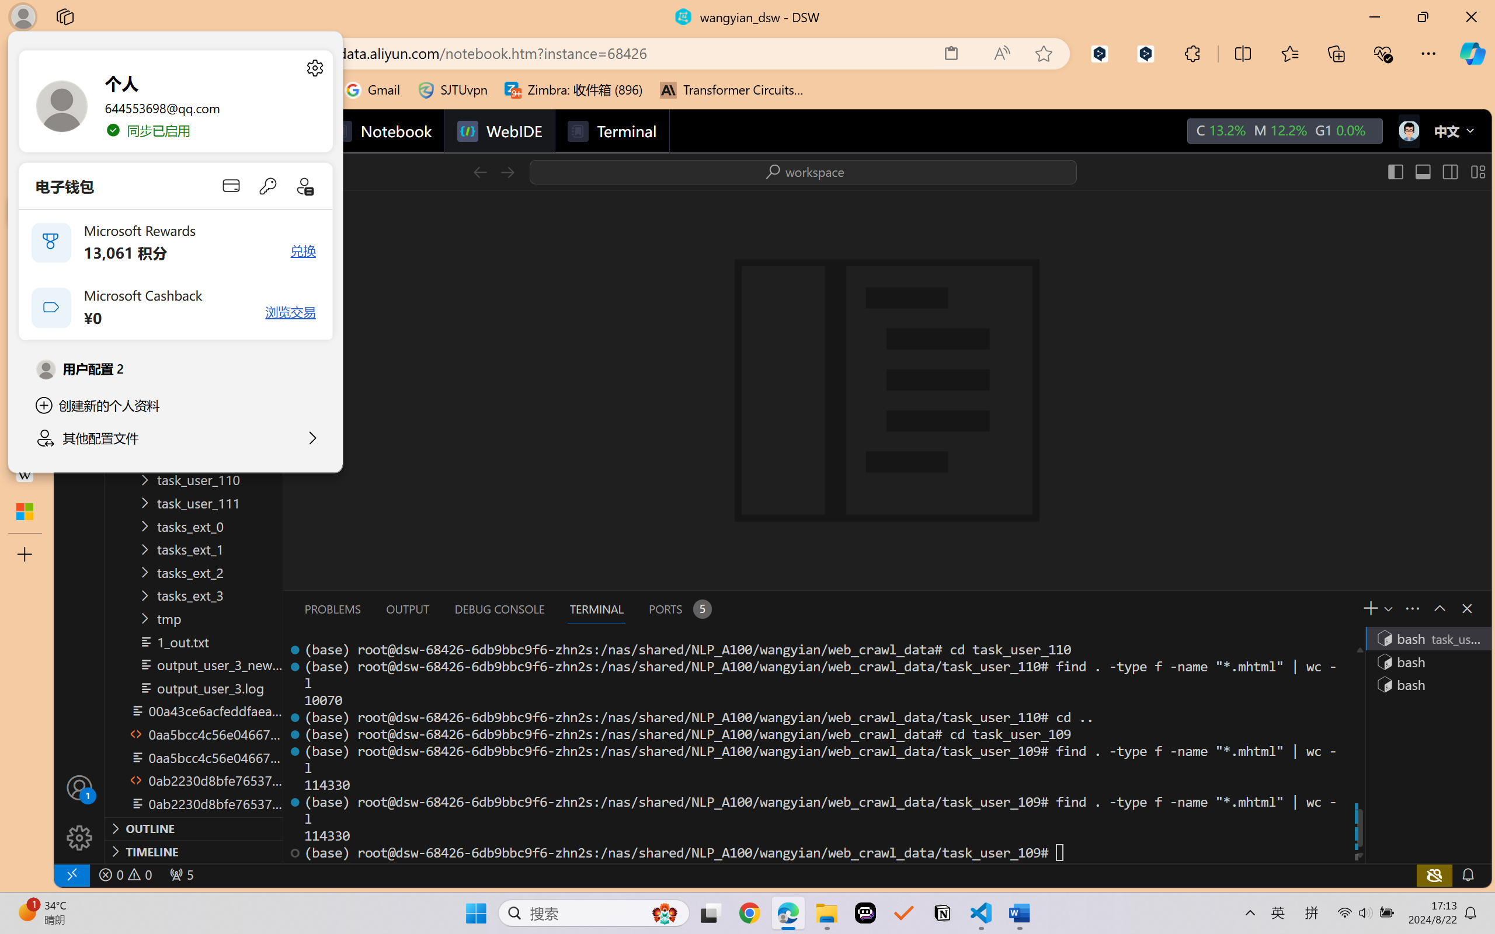 The width and height of the screenshot is (1495, 934). What do you see at coordinates (333, 609) in the screenshot?
I see `Problems (Ctrl+Shift+M)` at bounding box center [333, 609].